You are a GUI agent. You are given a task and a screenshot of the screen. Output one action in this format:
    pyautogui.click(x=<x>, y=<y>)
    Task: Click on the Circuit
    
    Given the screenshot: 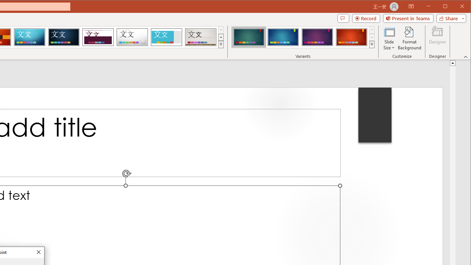 What is the action you would take?
    pyautogui.click(x=29, y=37)
    